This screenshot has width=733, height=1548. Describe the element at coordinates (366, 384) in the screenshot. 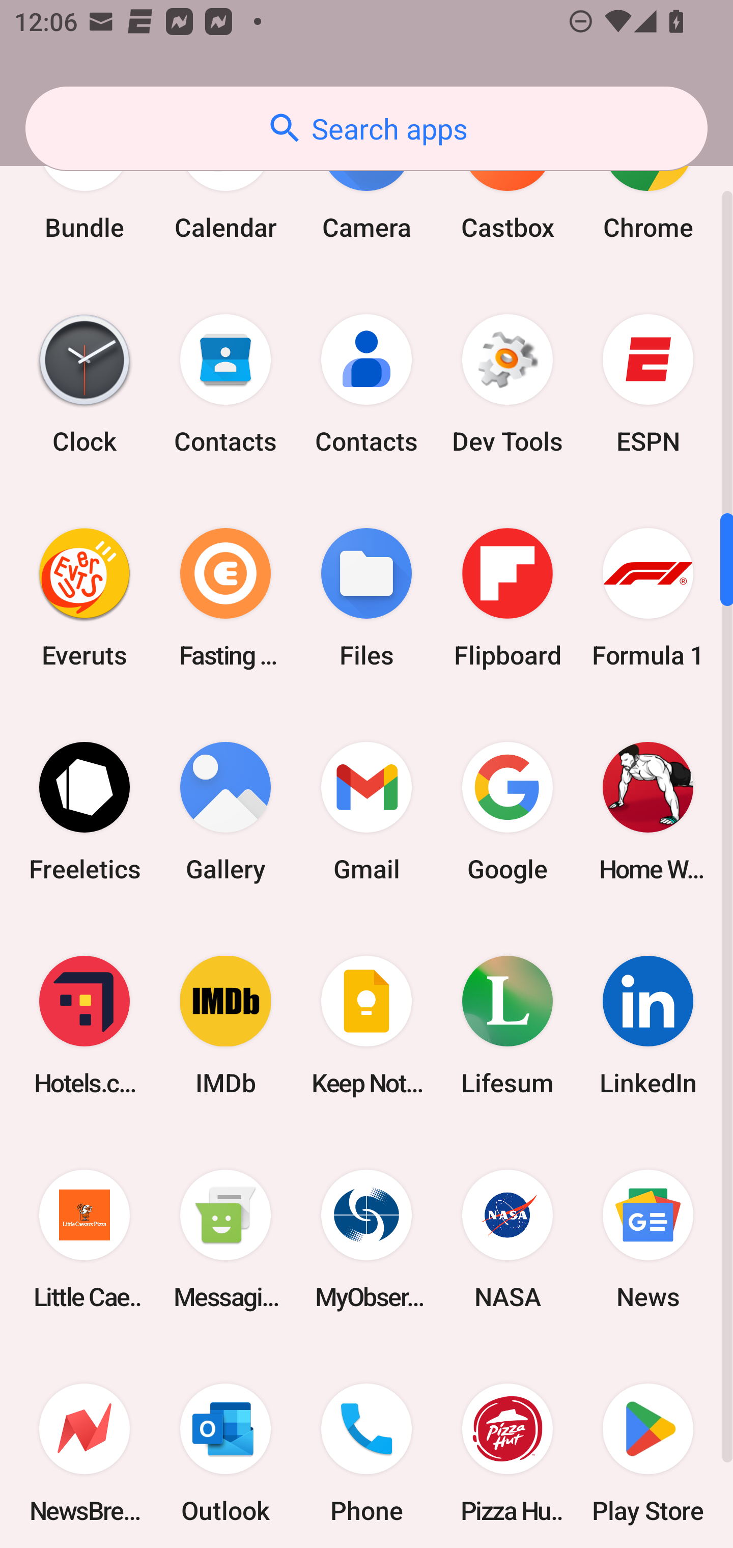

I see `Contacts` at that location.